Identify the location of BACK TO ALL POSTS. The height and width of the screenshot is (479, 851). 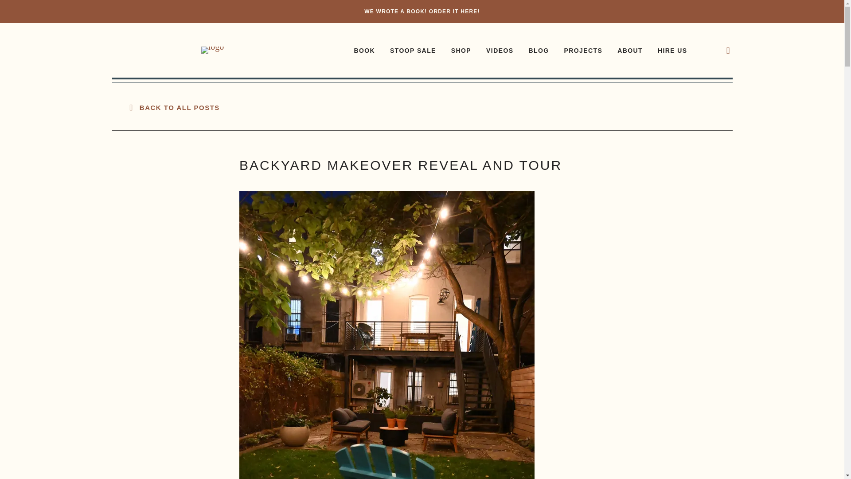
(174, 107).